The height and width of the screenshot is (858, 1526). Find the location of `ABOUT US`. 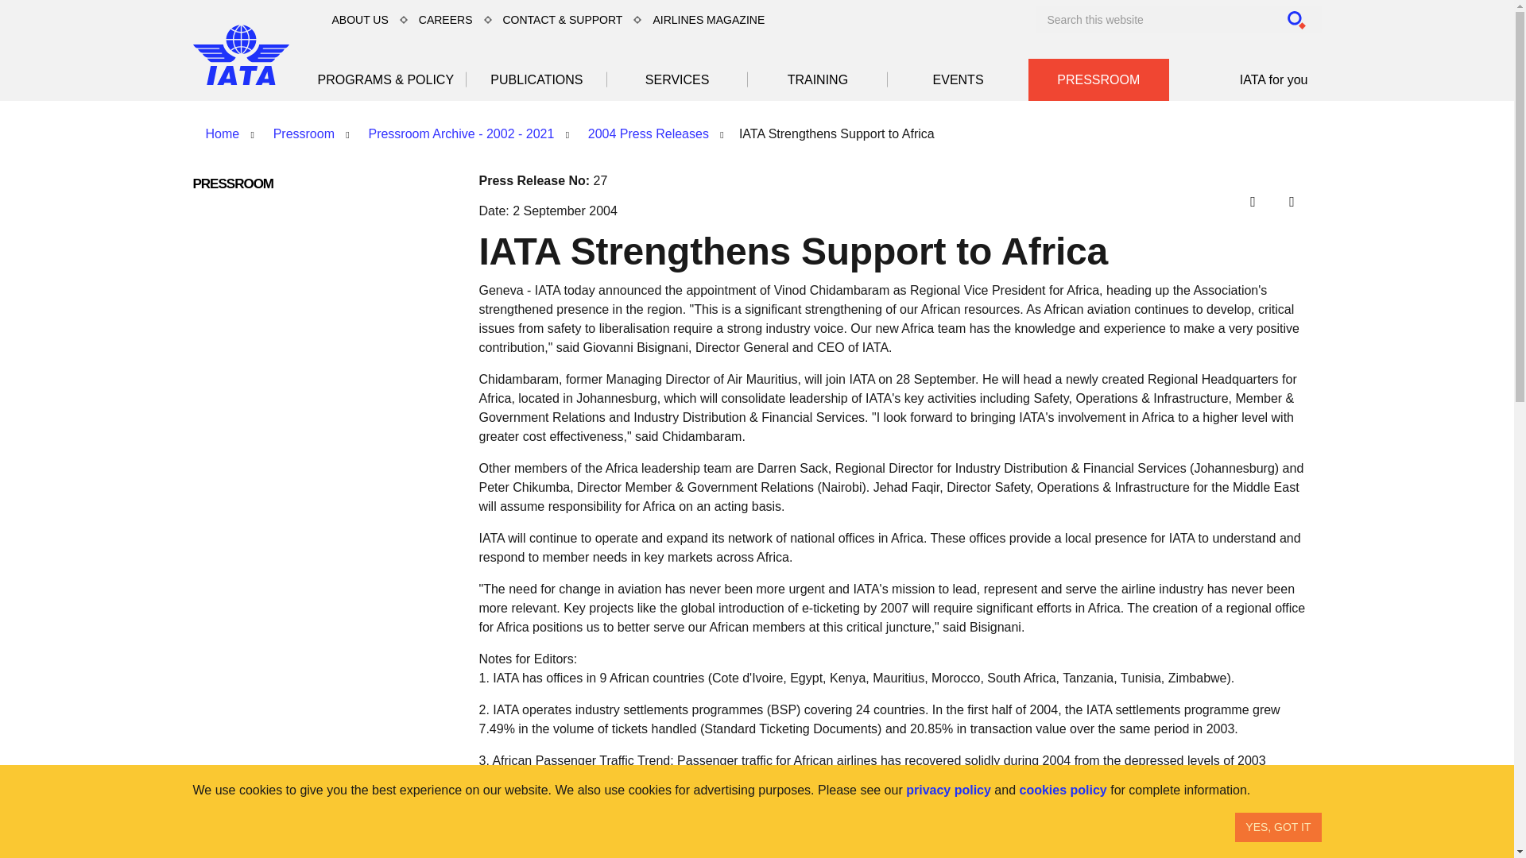

ABOUT US is located at coordinates (360, 19).